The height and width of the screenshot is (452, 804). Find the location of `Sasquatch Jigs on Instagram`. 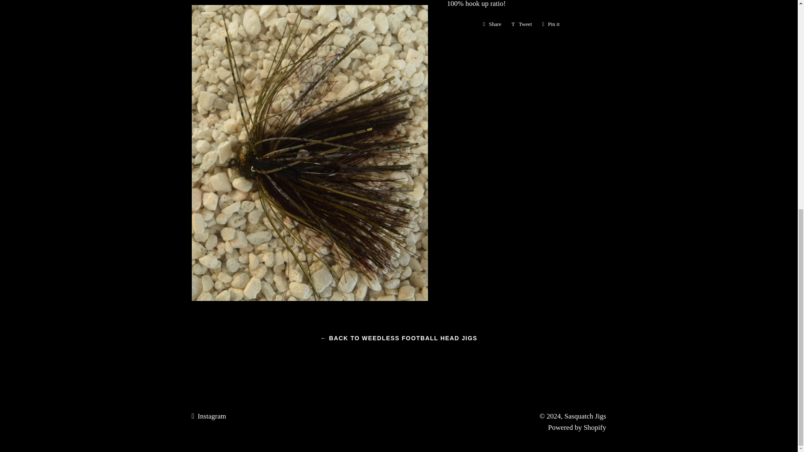

Sasquatch Jigs on Instagram is located at coordinates (577, 427).